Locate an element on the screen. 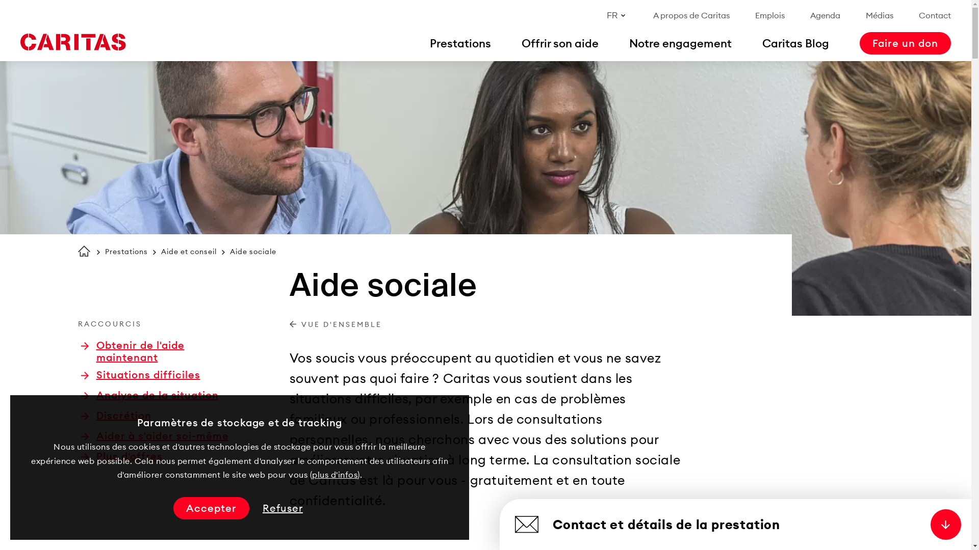 The height and width of the screenshot is (550, 979). Open sub menu is located at coordinates (13, 13).